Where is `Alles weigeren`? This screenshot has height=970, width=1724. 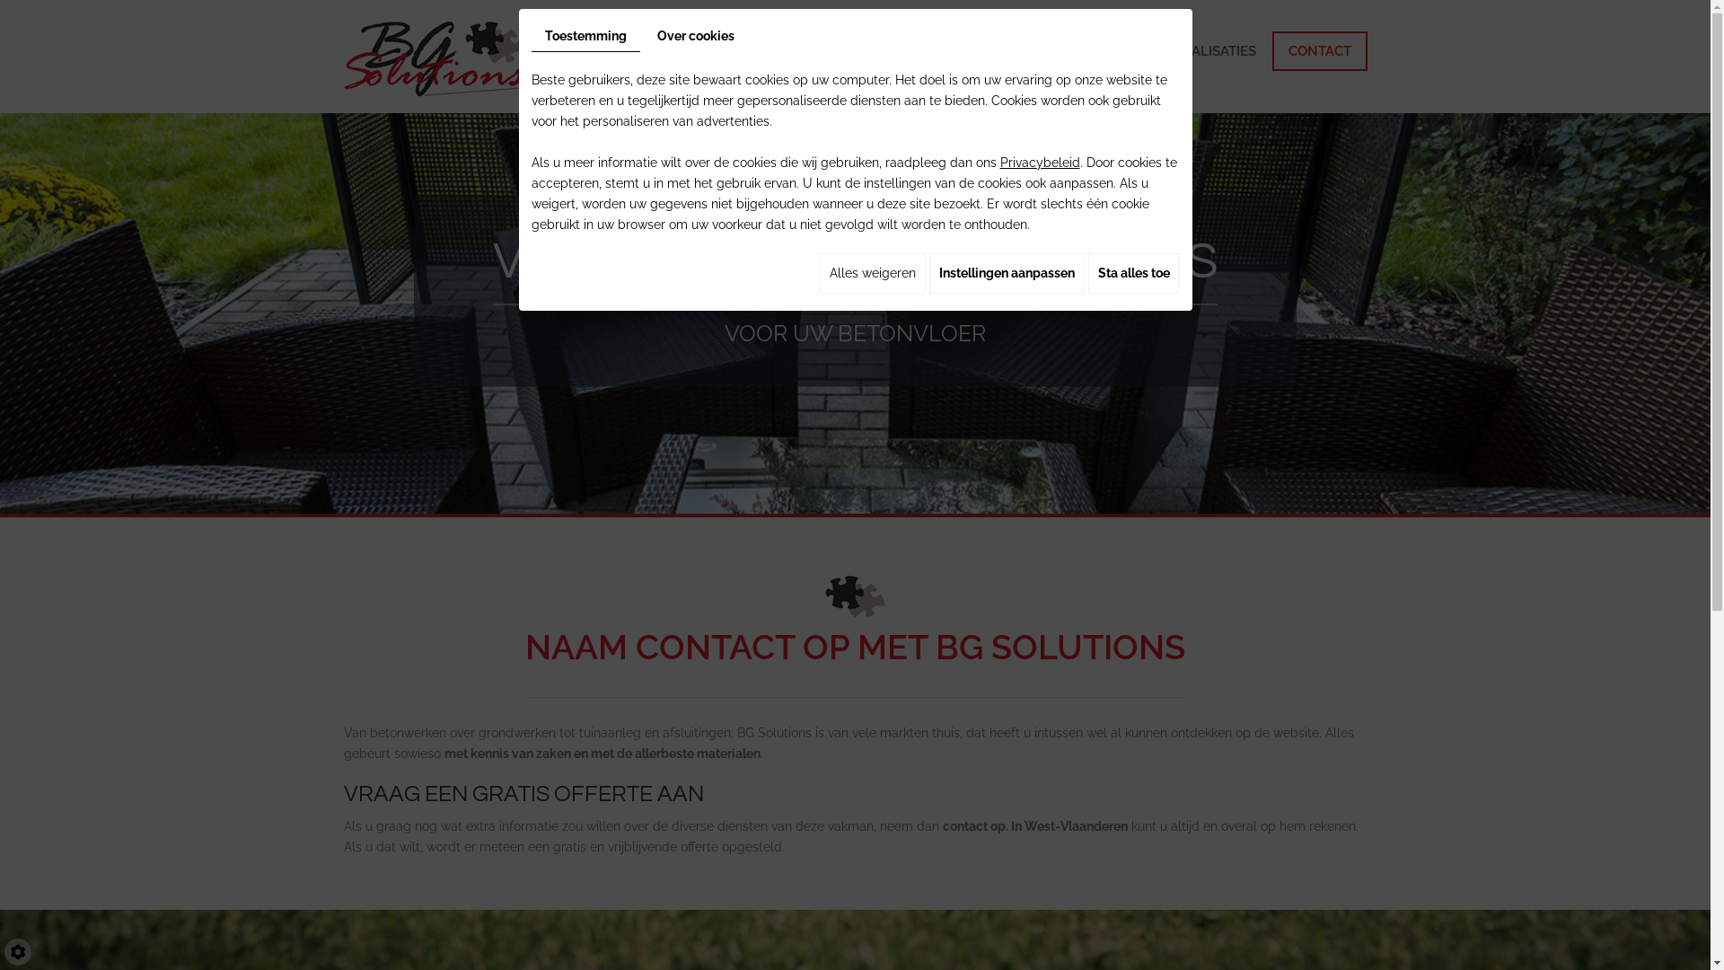 Alles weigeren is located at coordinates (872, 273).